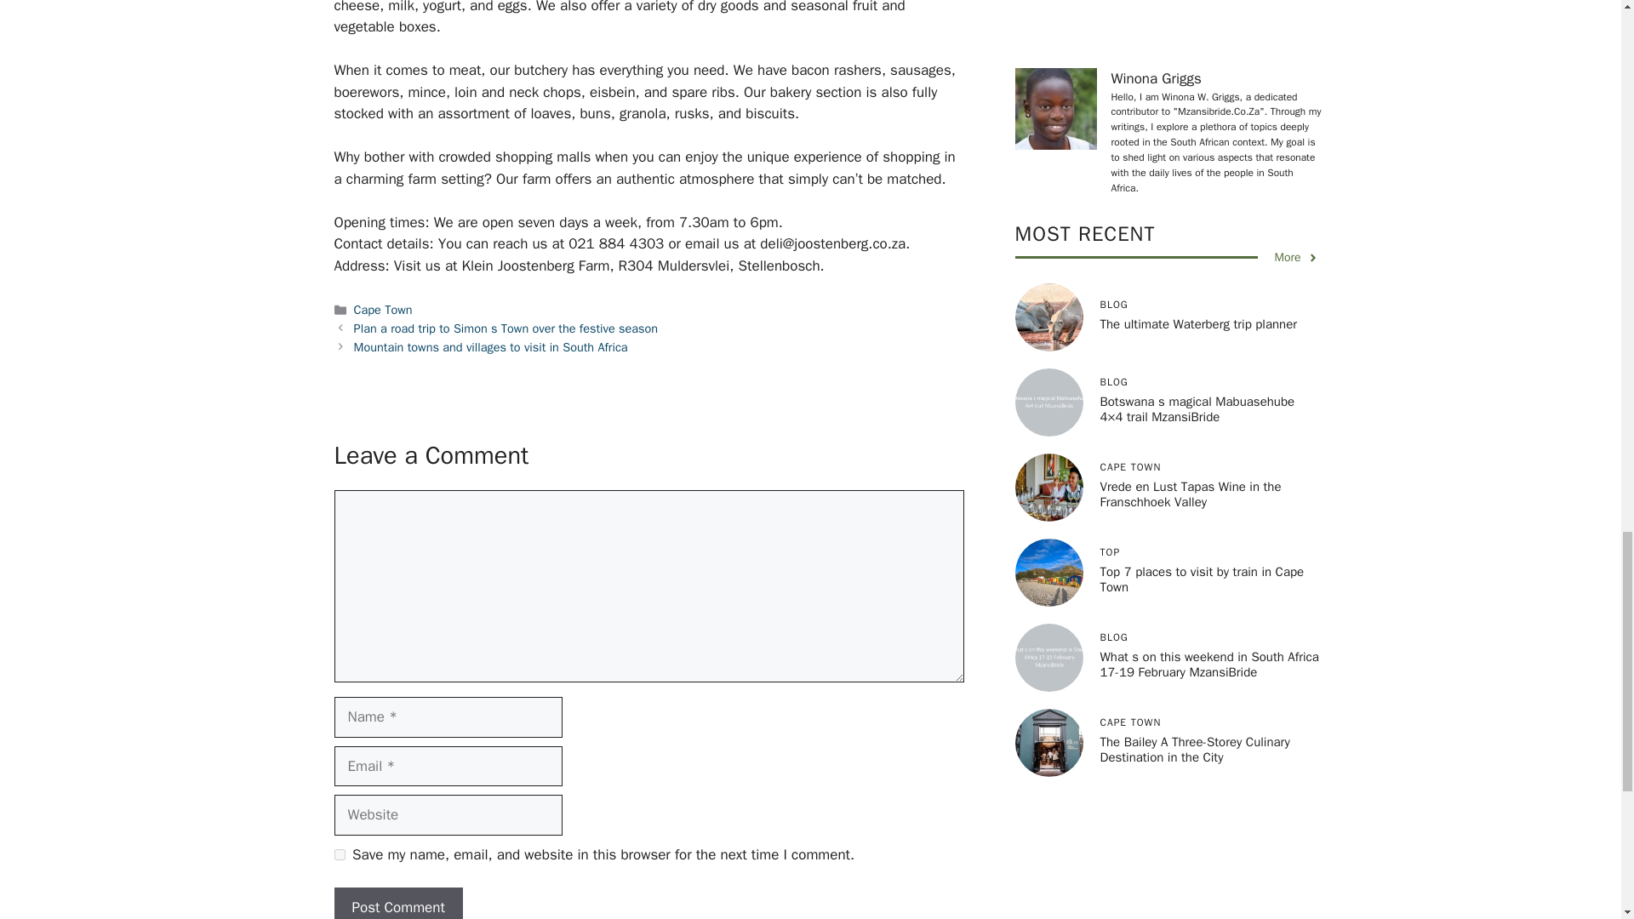 The height and width of the screenshot is (919, 1634). Describe the element at coordinates (339, 854) in the screenshot. I see `yes` at that location.